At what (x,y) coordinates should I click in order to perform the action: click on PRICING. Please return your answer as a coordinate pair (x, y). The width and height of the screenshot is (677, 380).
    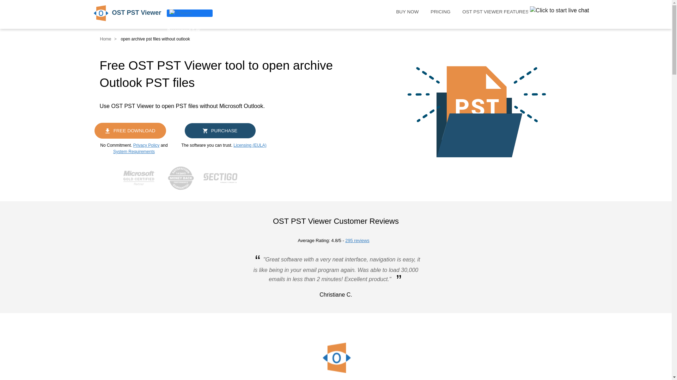
    Looking at the image, I should click on (440, 11).